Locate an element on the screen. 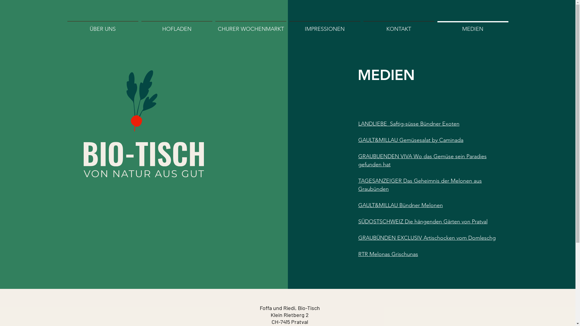 This screenshot has width=580, height=326. CHURER WOCHENMARKT is located at coordinates (251, 27).